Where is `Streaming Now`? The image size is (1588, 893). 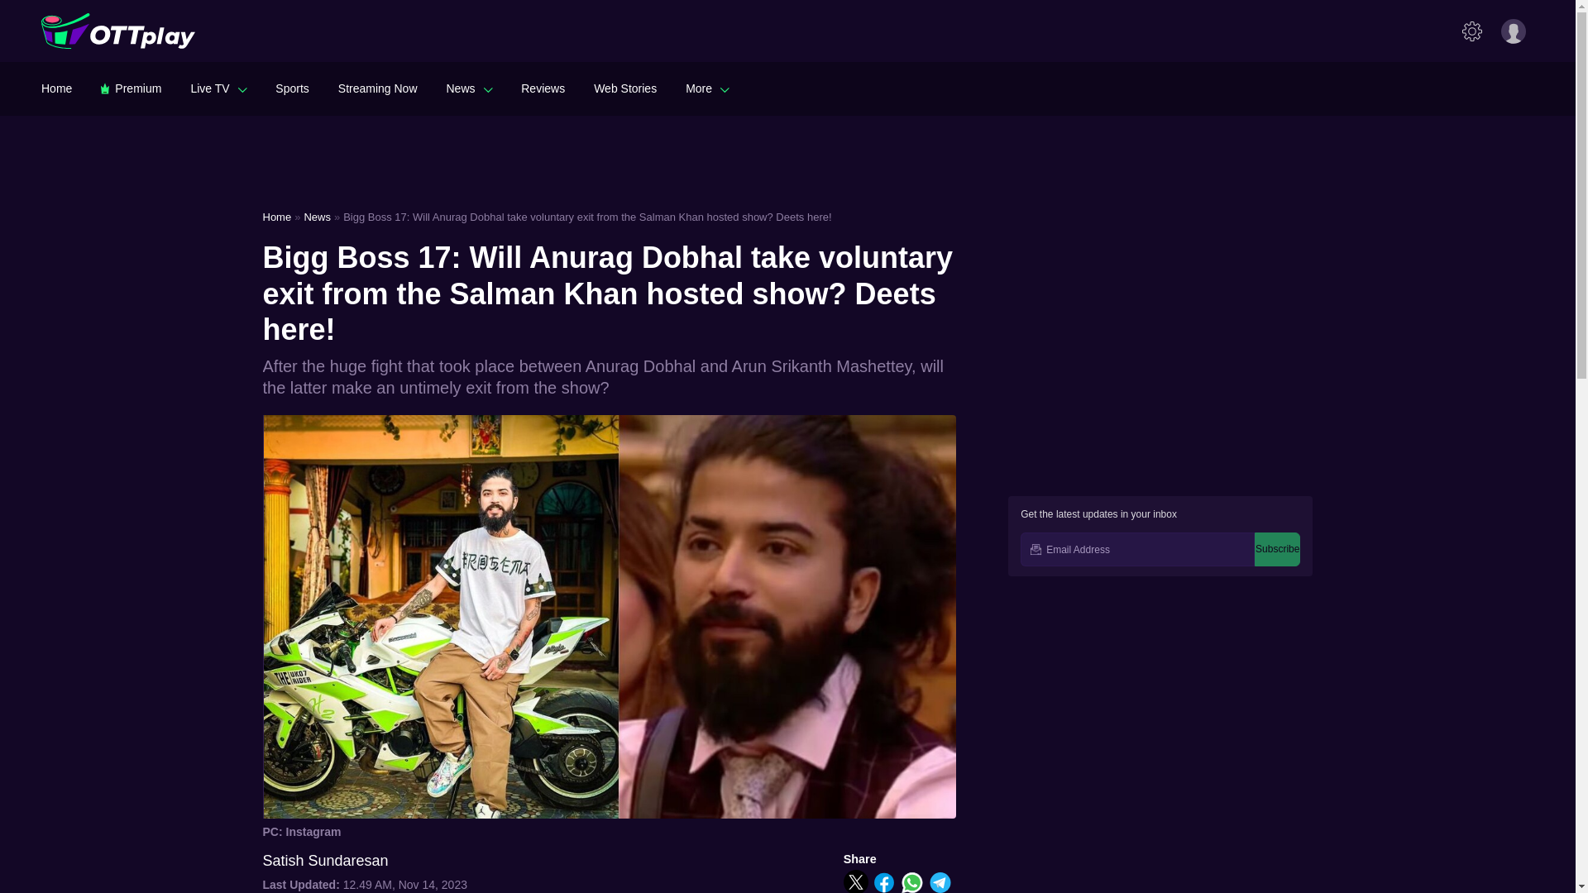 Streaming Now is located at coordinates (377, 88).